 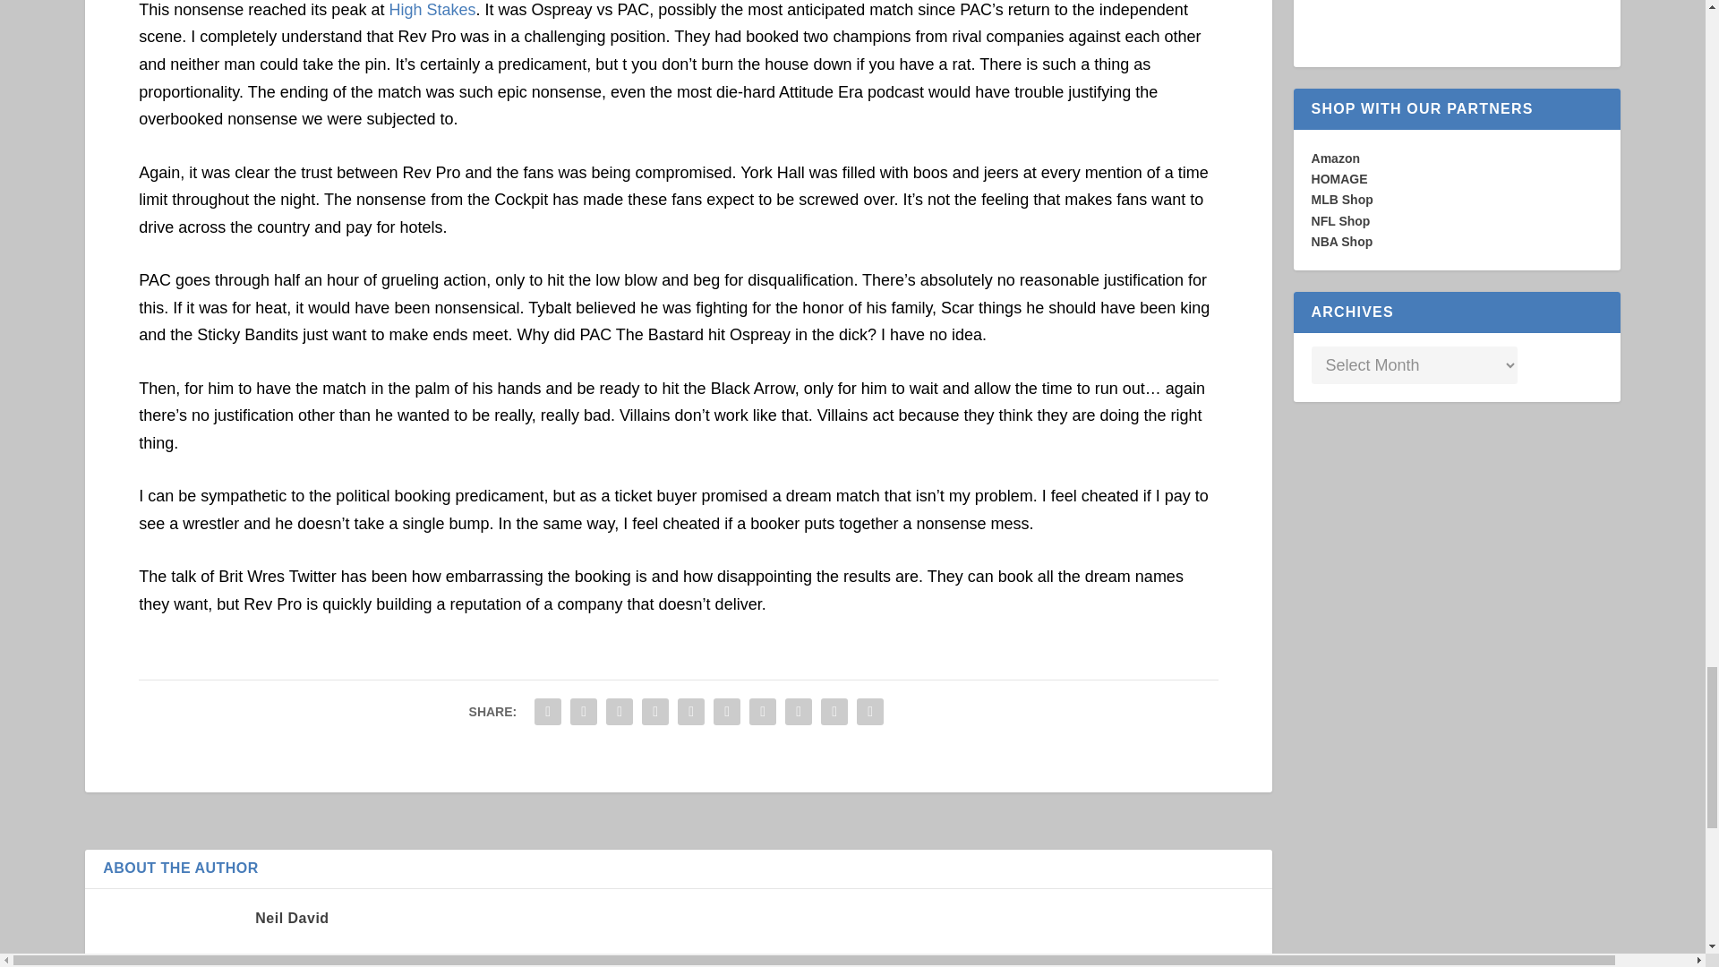 What do you see at coordinates (726, 712) in the screenshot?
I see `Share "Bowling Alone: Is Rev Pro OK?" via LinkedIn` at bounding box center [726, 712].